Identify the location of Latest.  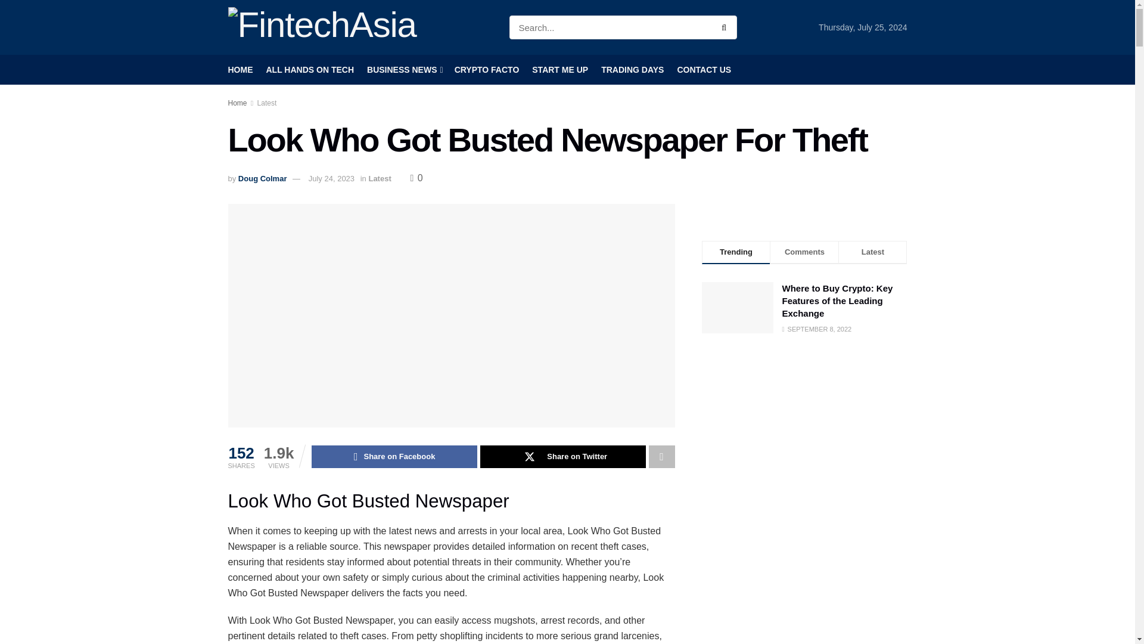
(380, 178).